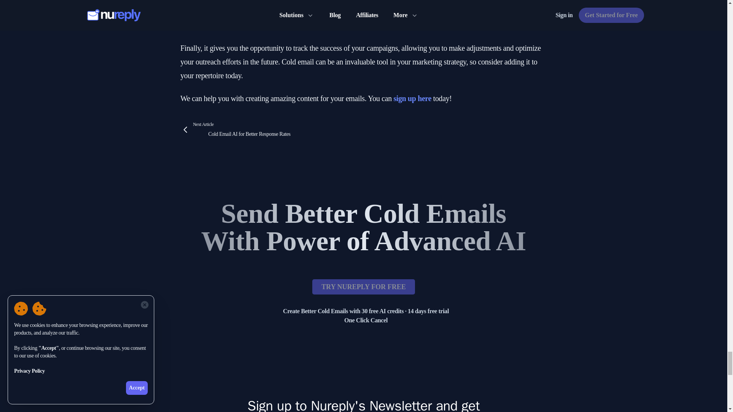 The width and height of the screenshot is (733, 412). I want to click on TRY NUREPLY FOR FREE, so click(363, 286).